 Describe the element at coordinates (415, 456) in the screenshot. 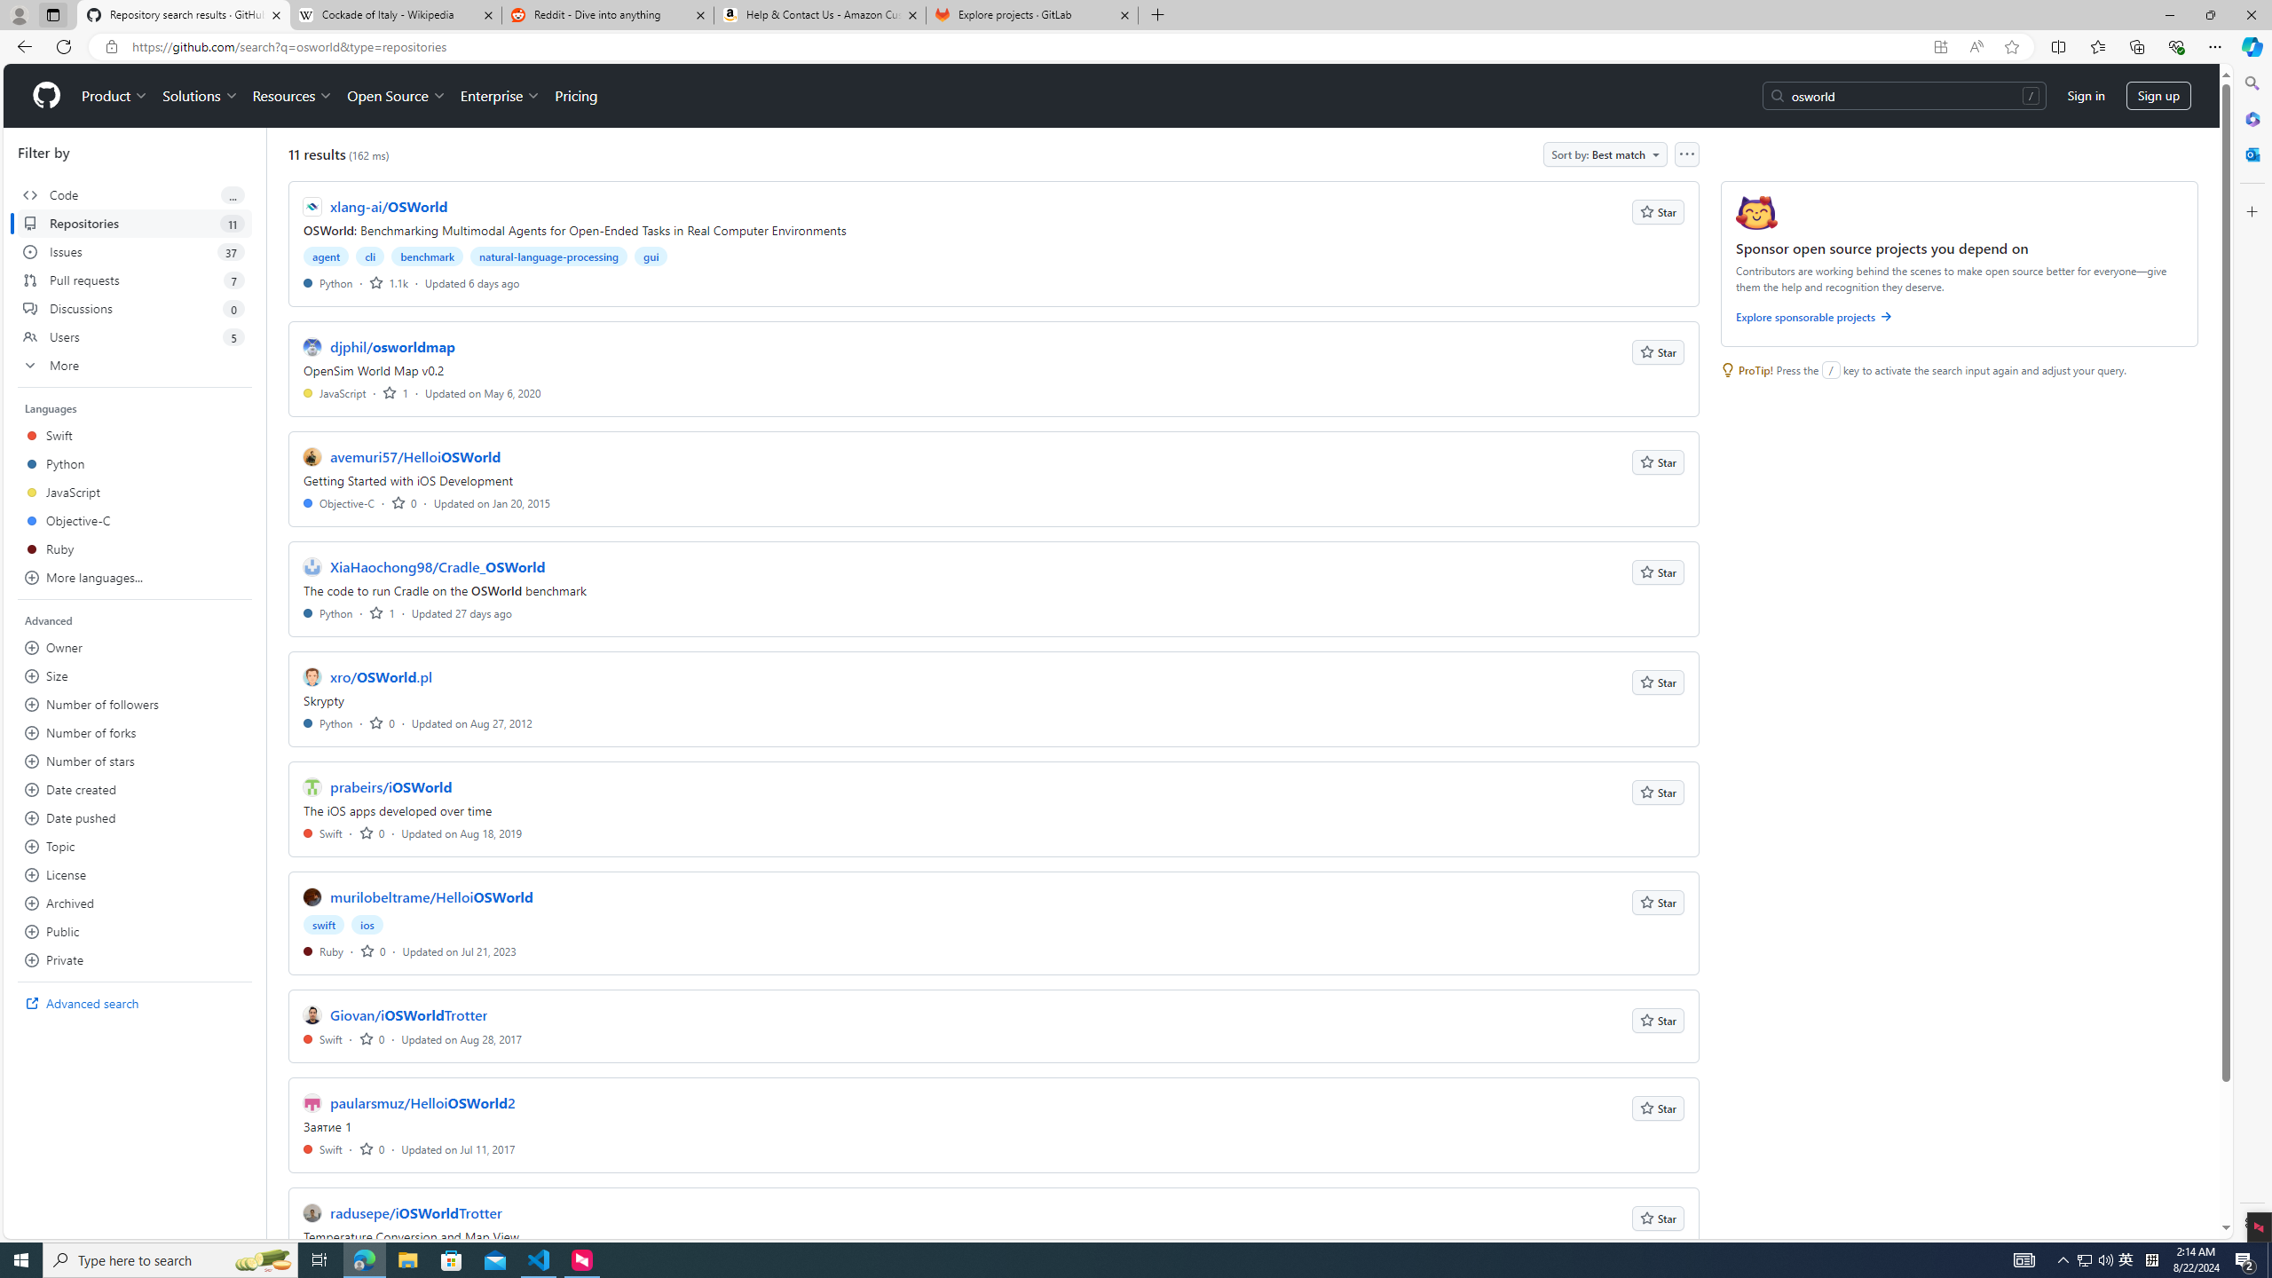

I see `avemuri57/HelloiOSWorld` at that location.